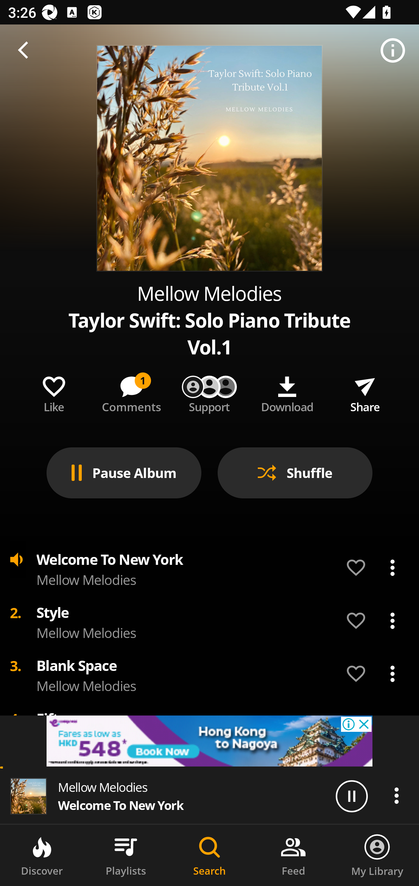 The image size is (419, 886). What do you see at coordinates (210, 855) in the screenshot?
I see `Search` at bounding box center [210, 855].